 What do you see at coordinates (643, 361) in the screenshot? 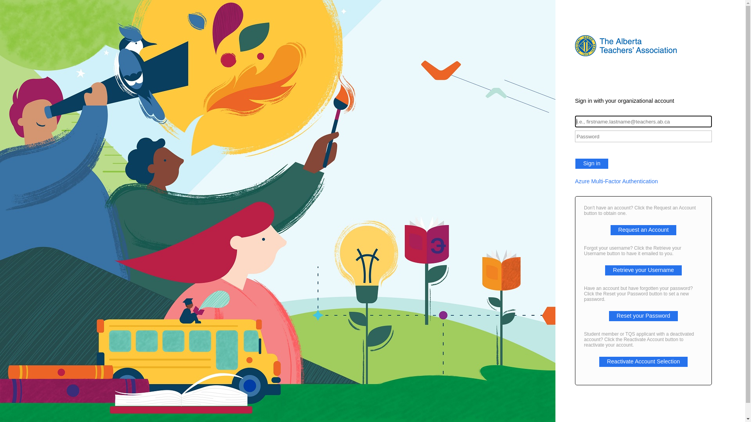
I see `Reactivate Account Selection` at bounding box center [643, 361].